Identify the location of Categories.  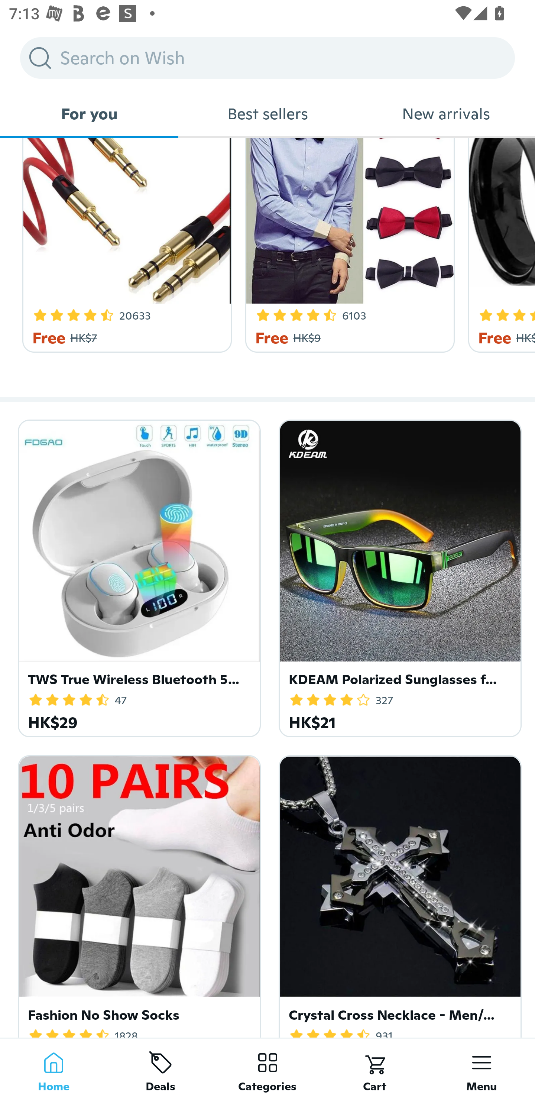
(267, 1069).